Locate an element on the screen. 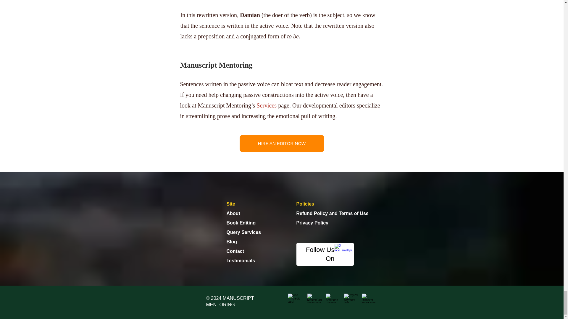 Image resolution: width=568 pixels, height=319 pixels. HIRE AN EDITOR NOW is located at coordinates (282, 144).